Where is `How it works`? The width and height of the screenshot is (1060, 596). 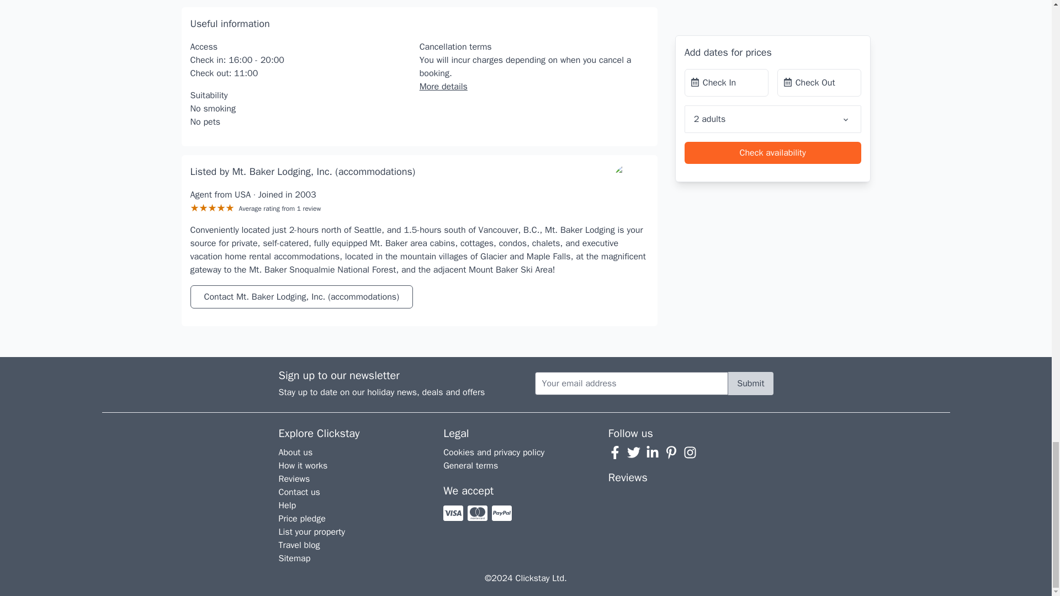
How it works is located at coordinates (303, 466).